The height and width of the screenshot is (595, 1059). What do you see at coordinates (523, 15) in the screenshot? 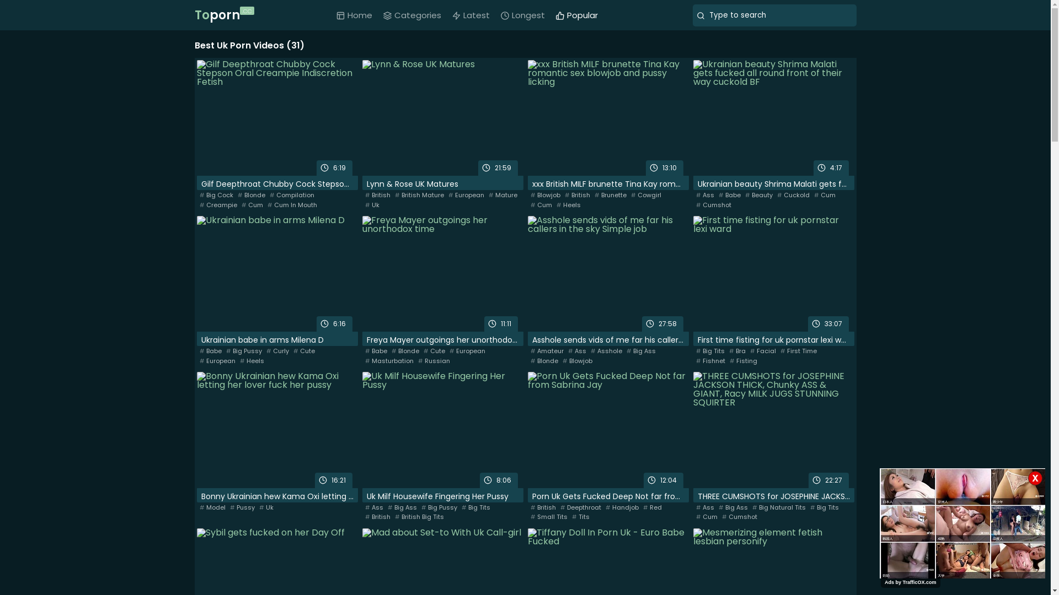
I see `Longest` at bounding box center [523, 15].